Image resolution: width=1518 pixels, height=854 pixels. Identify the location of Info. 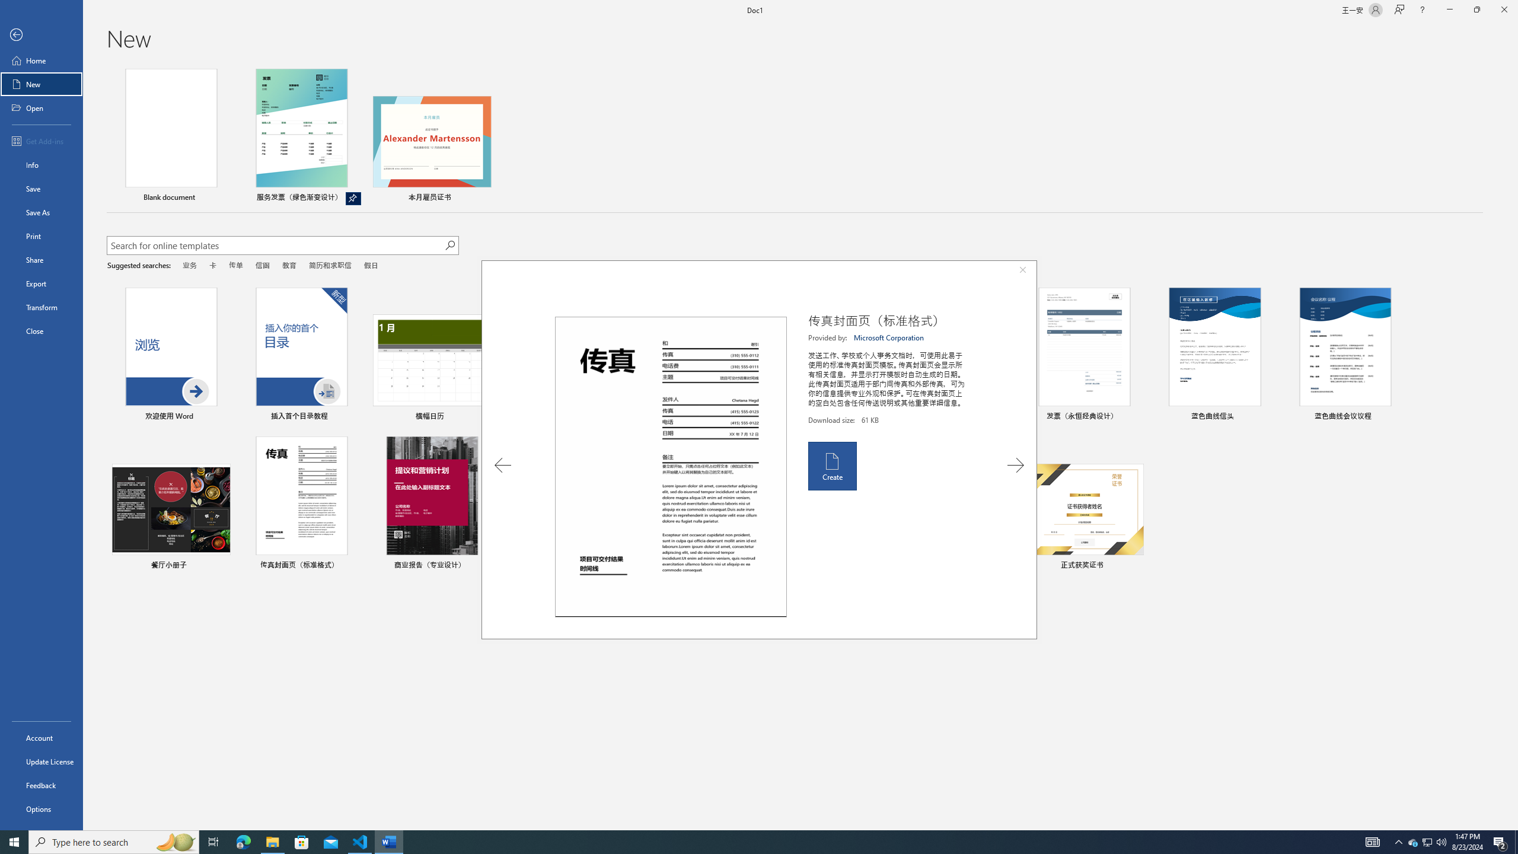
(42, 165).